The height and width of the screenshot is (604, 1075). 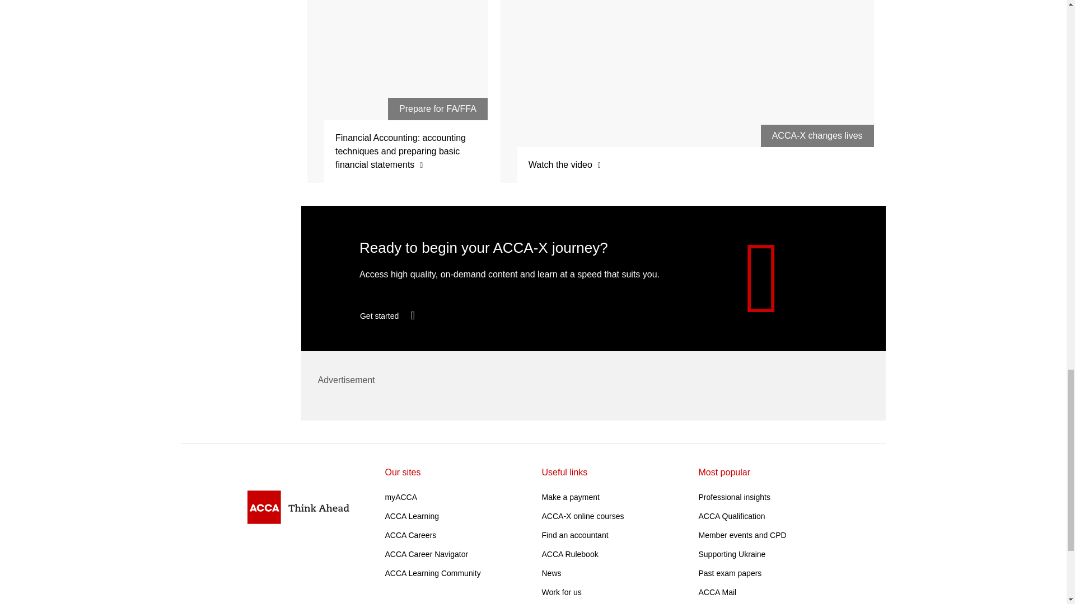 What do you see at coordinates (432, 573) in the screenshot?
I see `ACCA Learning Community` at bounding box center [432, 573].